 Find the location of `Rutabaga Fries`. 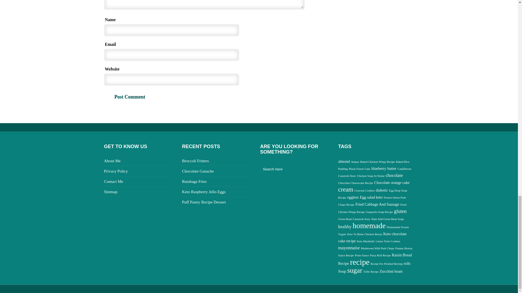

Rutabaga Fries is located at coordinates (194, 181).